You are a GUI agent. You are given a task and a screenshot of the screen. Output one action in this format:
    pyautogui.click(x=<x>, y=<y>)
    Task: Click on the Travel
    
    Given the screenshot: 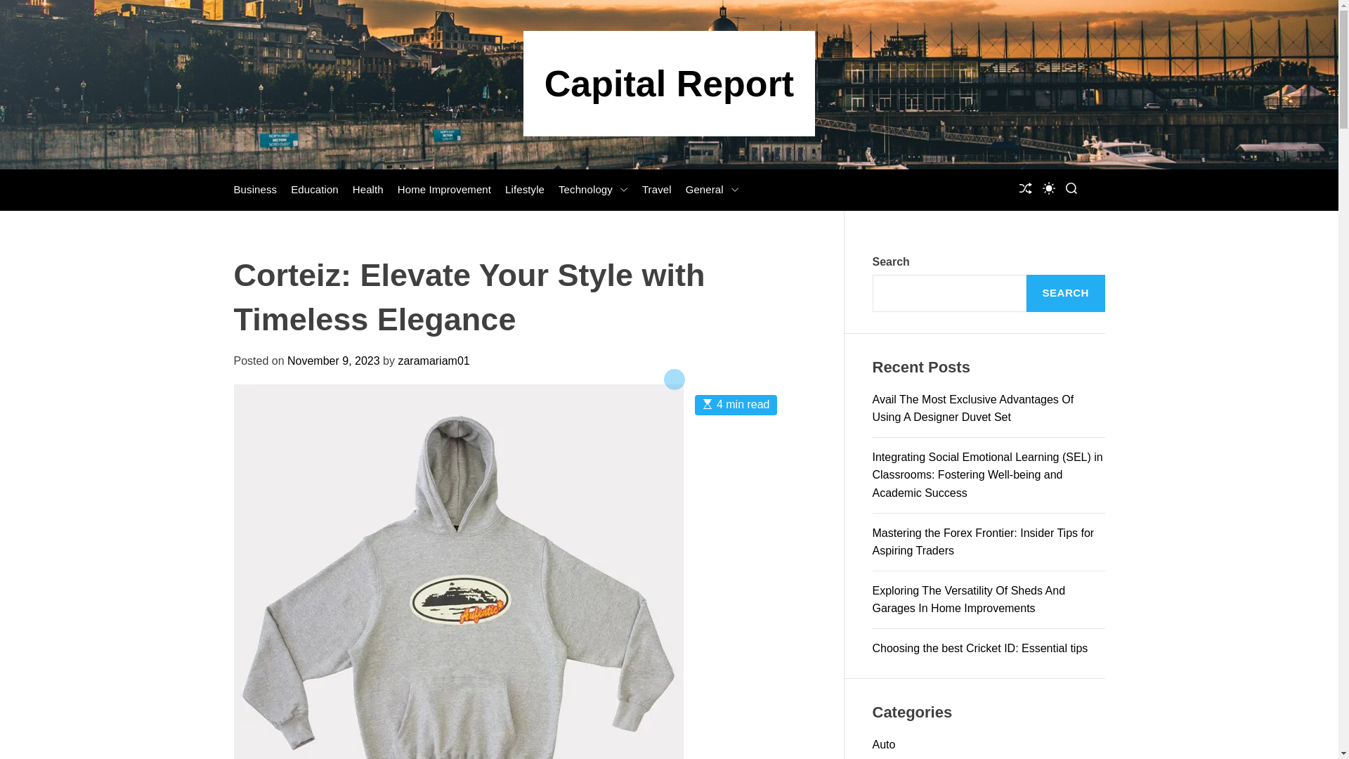 What is the action you would take?
    pyautogui.click(x=656, y=190)
    